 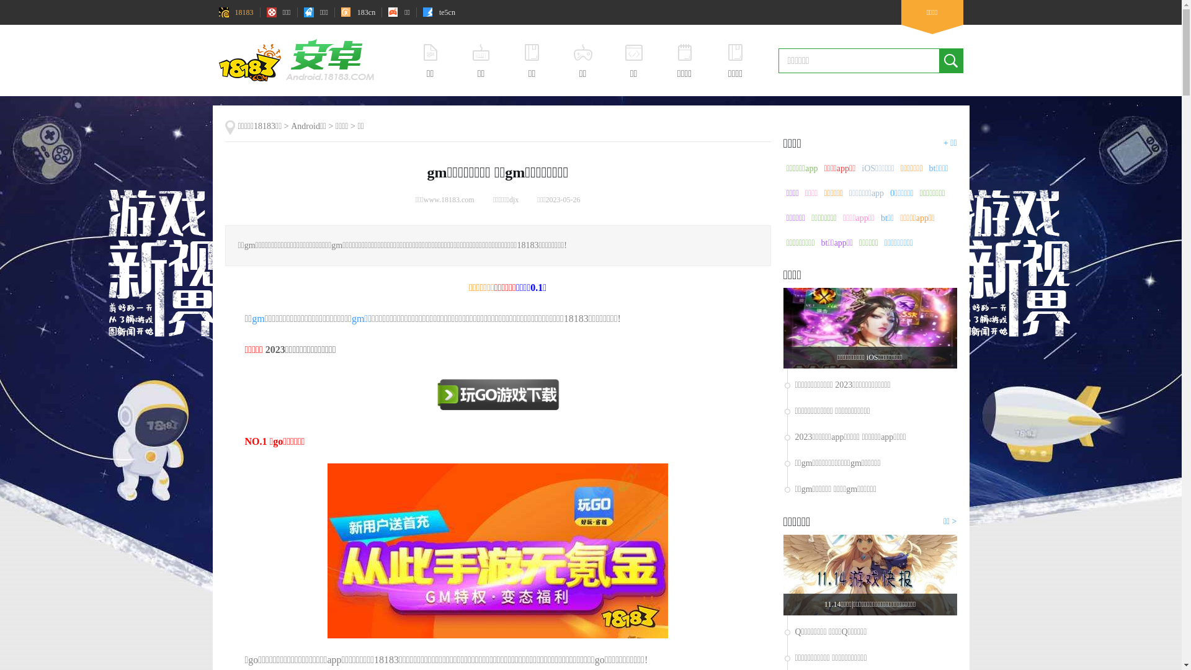 I want to click on te5cn, so click(x=439, y=12).